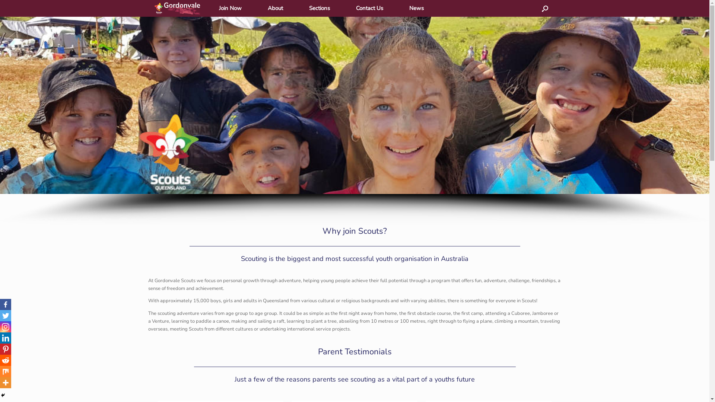 Image resolution: width=715 pixels, height=402 pixels. I want to click on Instagram, so click(6, 327).